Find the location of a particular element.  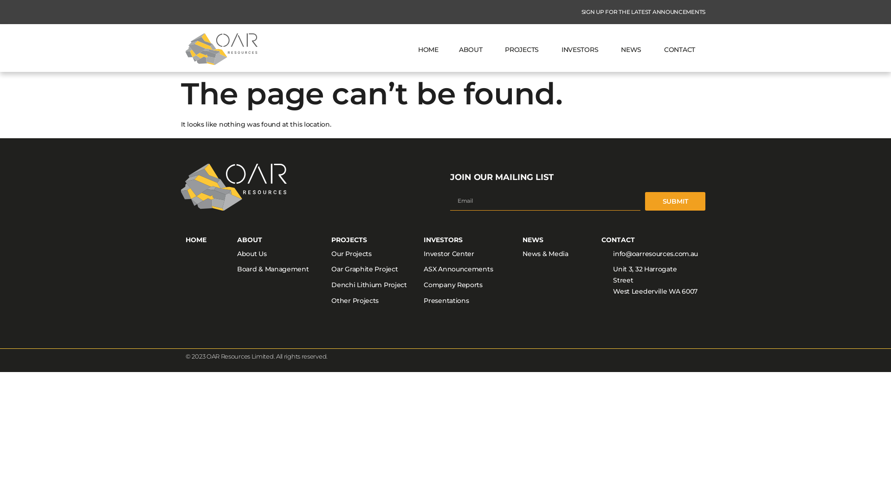

PROJECTS is located at coordinates (349, 240).